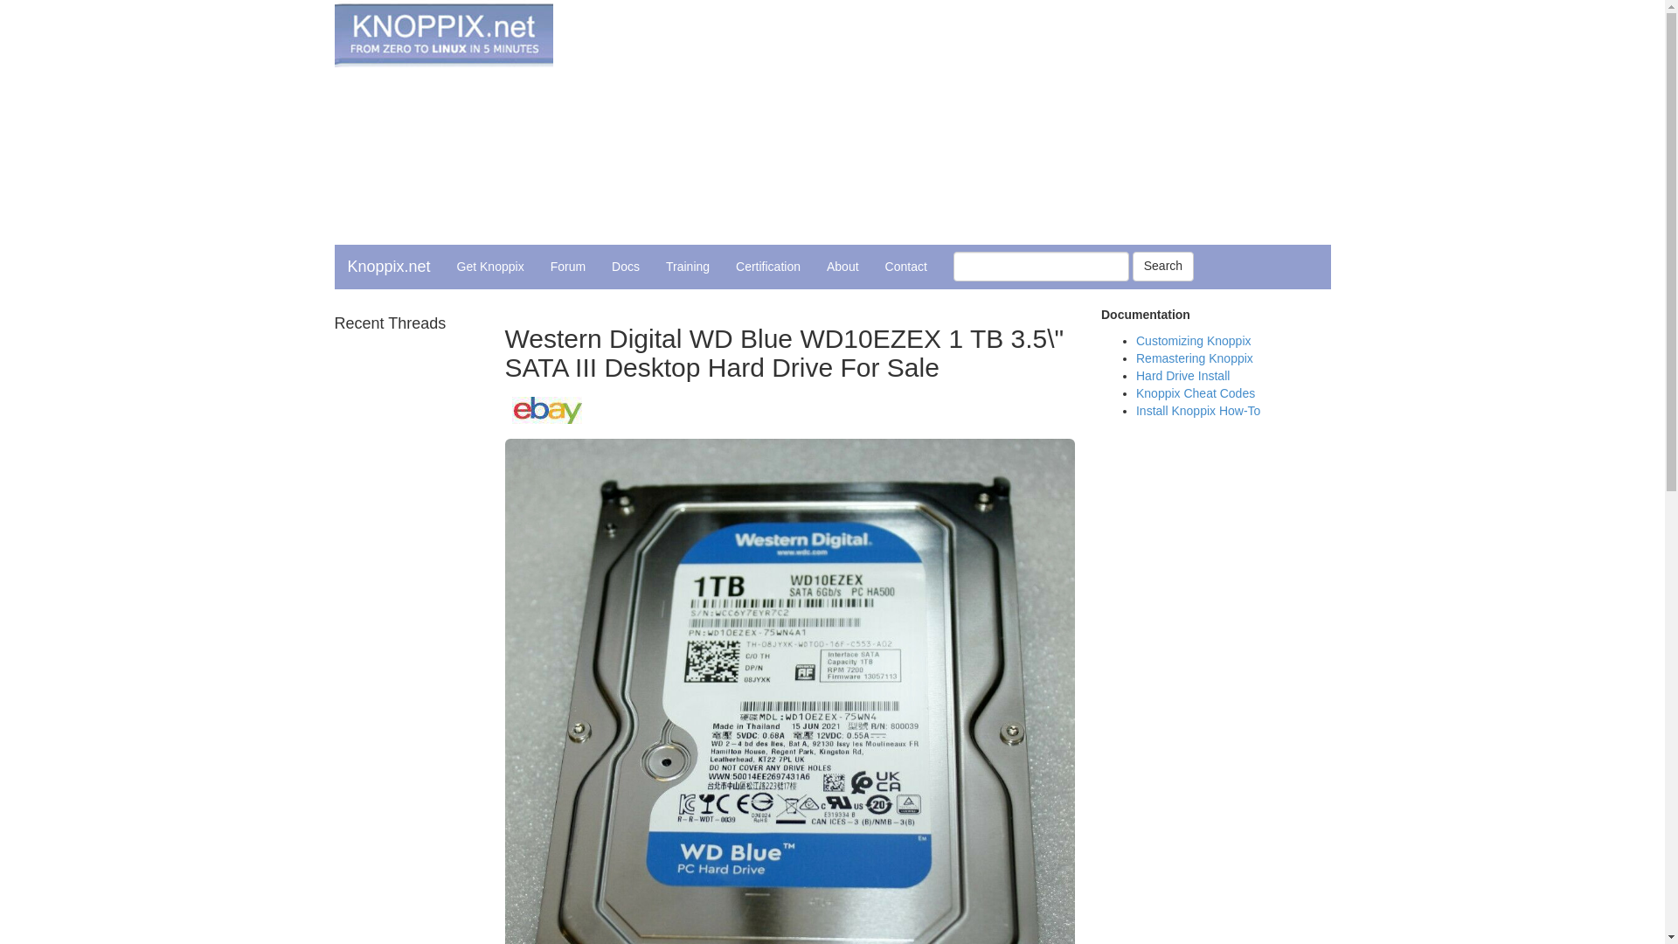 The height and width of the screenshot is (944, 1678). What do you see at coordinates (1196, 392) in the screenshot?
I see `Knoppix Cheat Codes` at bounding box center [1196, 392].